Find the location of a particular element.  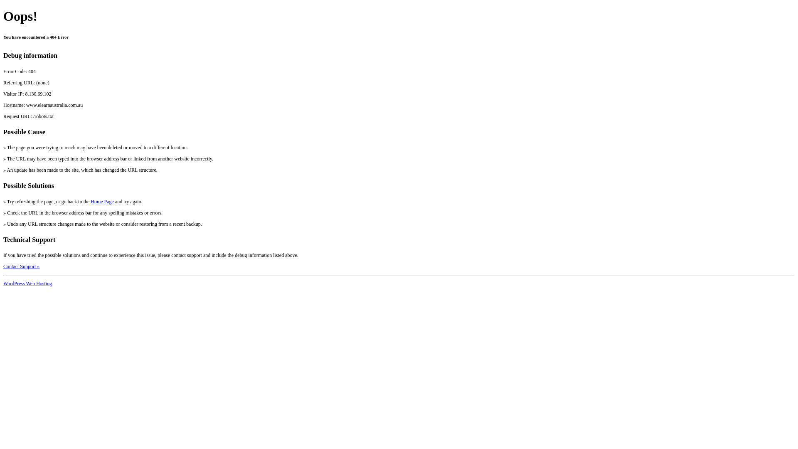

Home Page is located at coordinates (102, 202).